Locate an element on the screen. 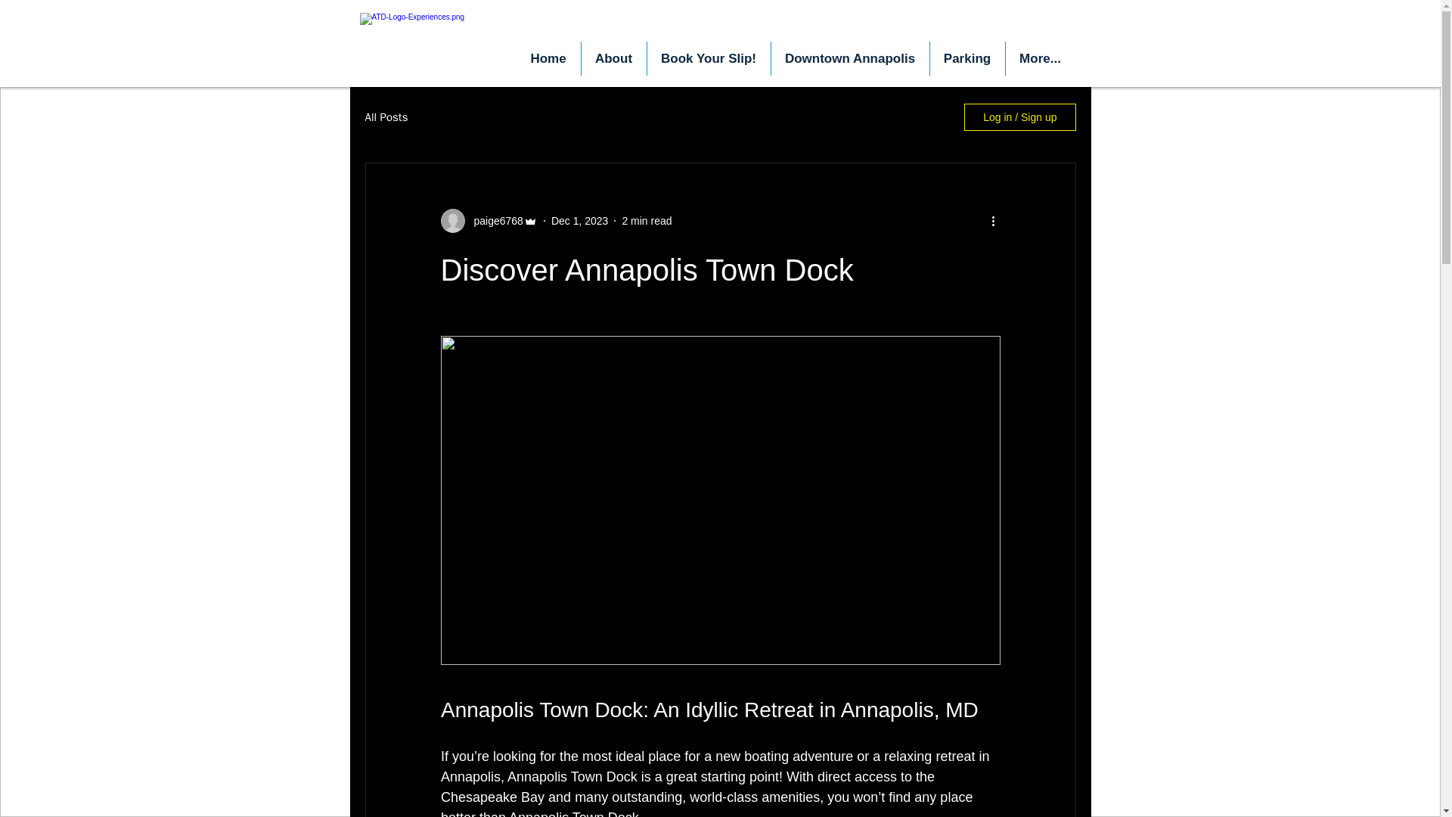 The height and width of the screenshot is (817, 1452). 2 min read is located at coordinates (646, 221).